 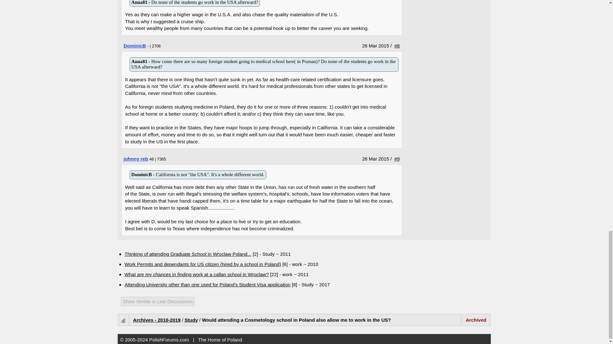 I want to click on Thinking of attending Graduate School in Wroclaw Poland..., so click(x=188, y=254).